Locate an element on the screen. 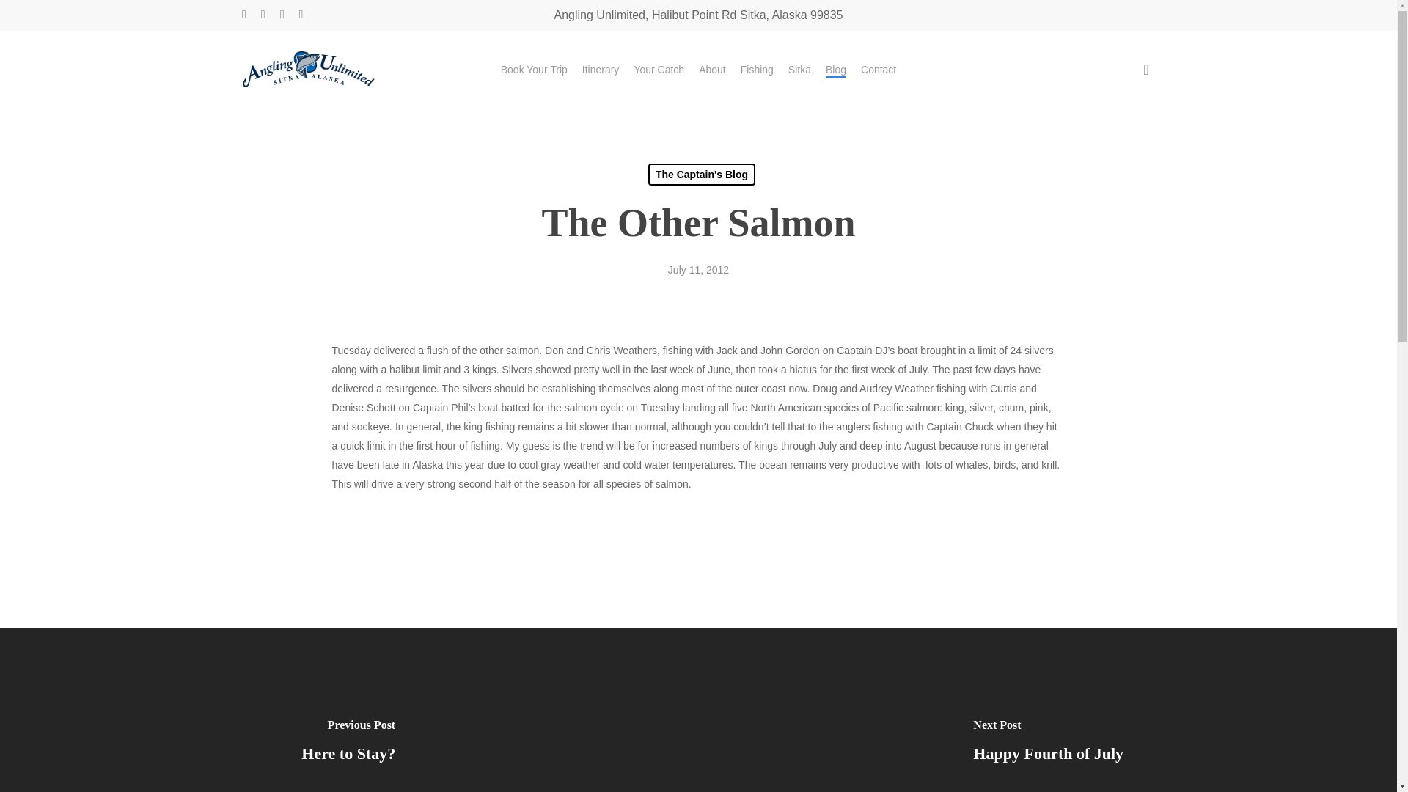  Itinerary is located at coordinates (601, 69).